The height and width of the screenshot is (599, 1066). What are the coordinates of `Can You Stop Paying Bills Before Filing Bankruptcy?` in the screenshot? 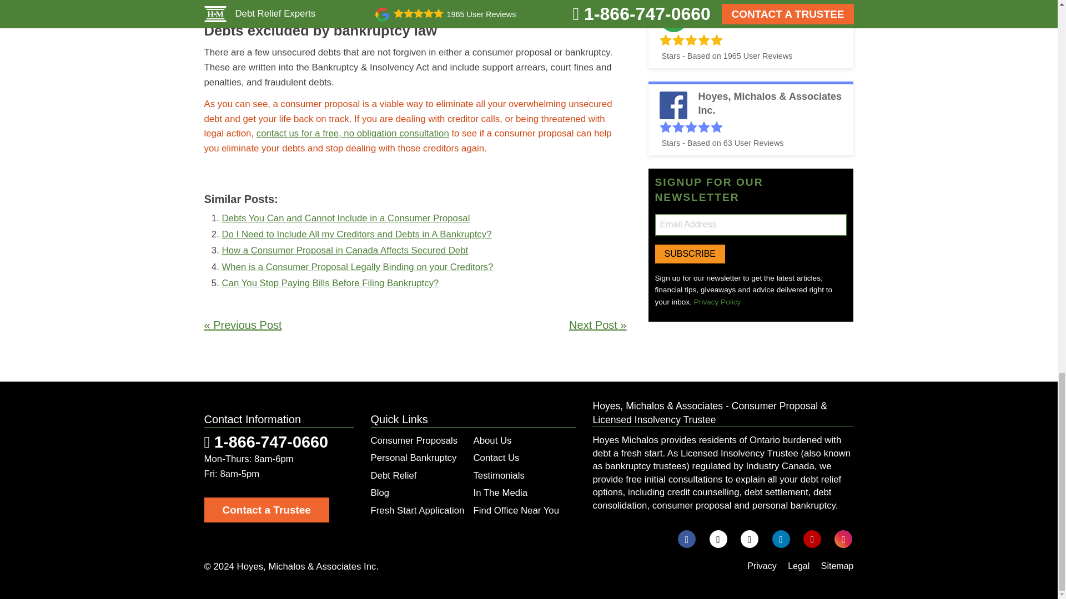 It's located at (330, 283).